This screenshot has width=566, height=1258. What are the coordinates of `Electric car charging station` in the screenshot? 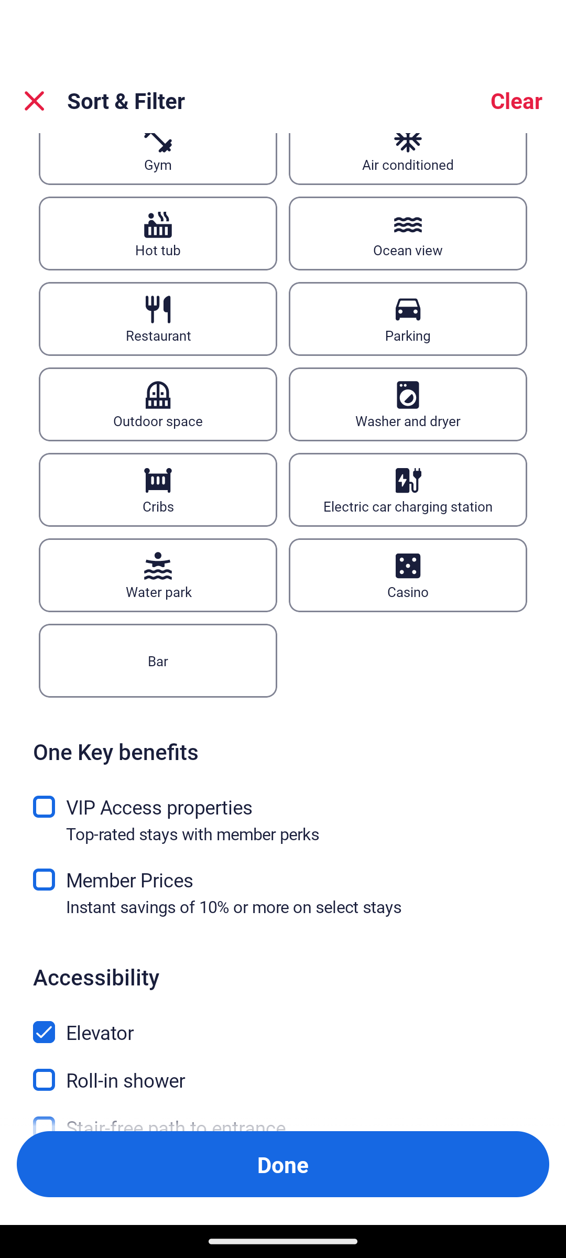 It's located at (408, 490).